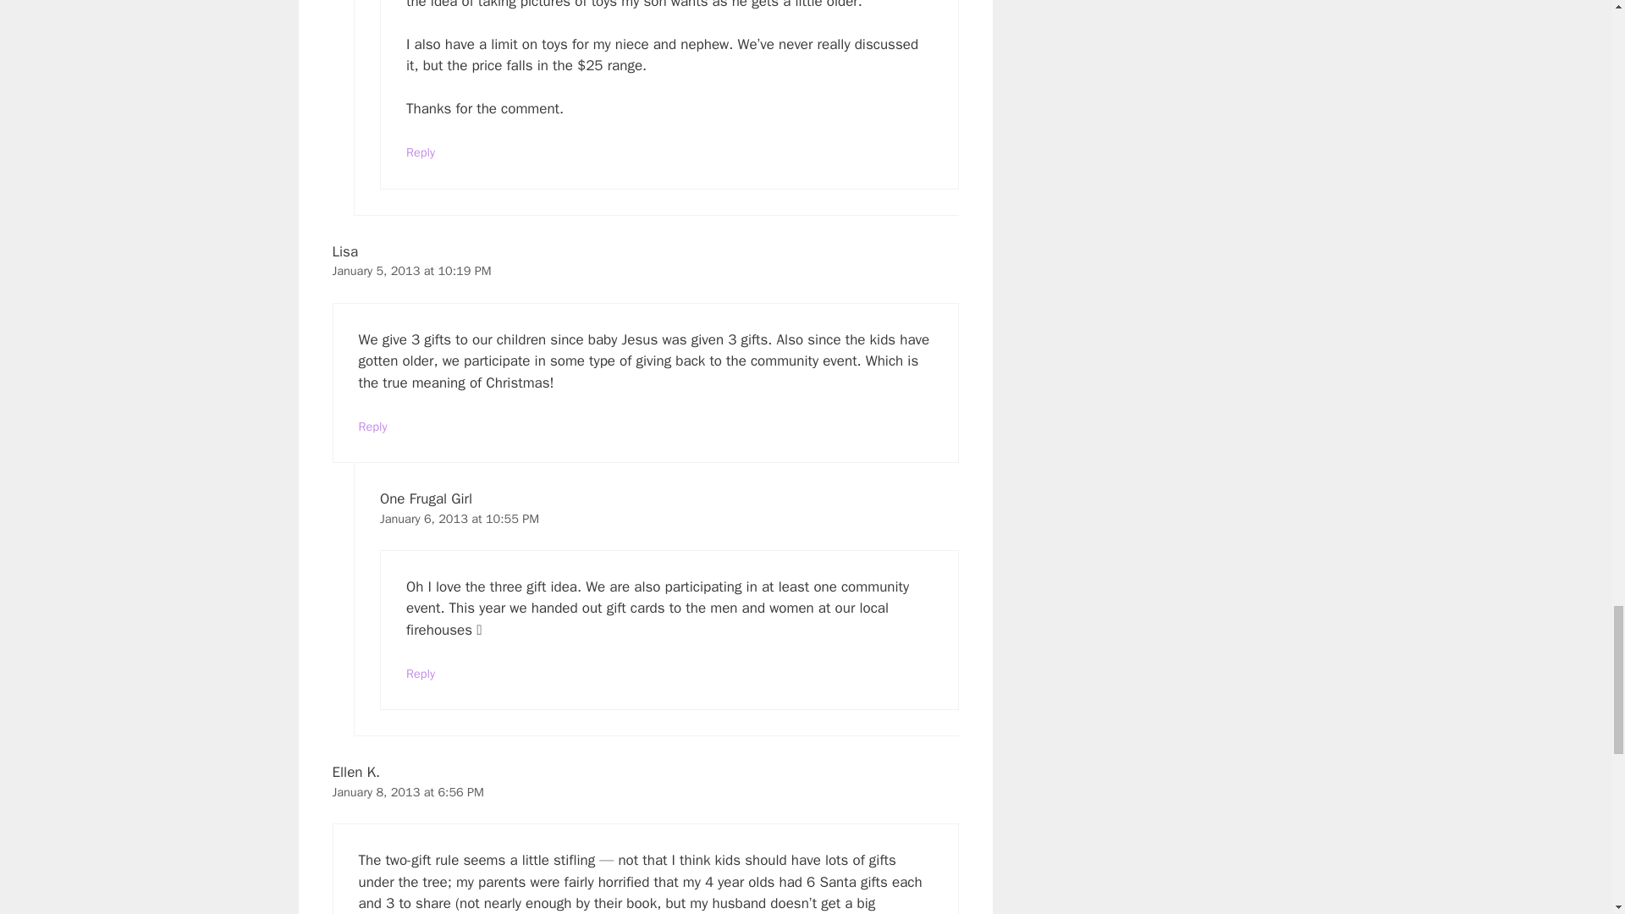 Image resolution: width=1625 pixels, height=914 pixels. Describe the element at coordinates (410, 271) in the screenshot. I see `January 5, 2013 at 10:19 PM` at that location.